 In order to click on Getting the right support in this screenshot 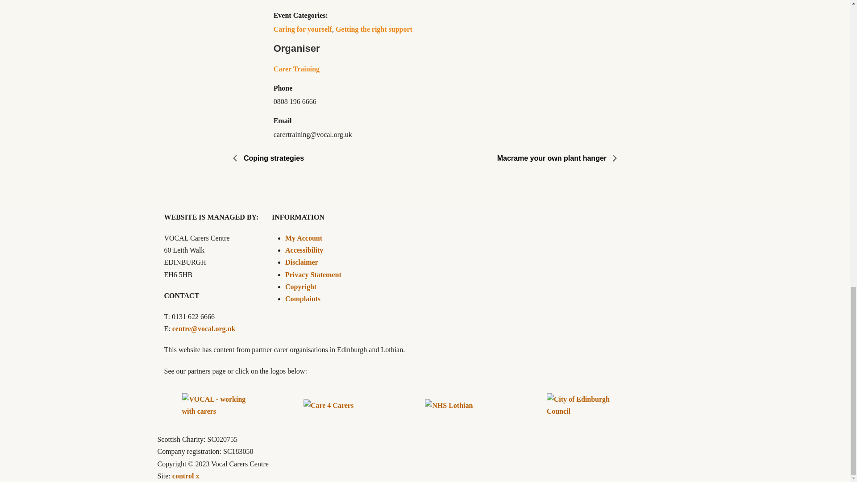, I will do `click(374, 29)`.